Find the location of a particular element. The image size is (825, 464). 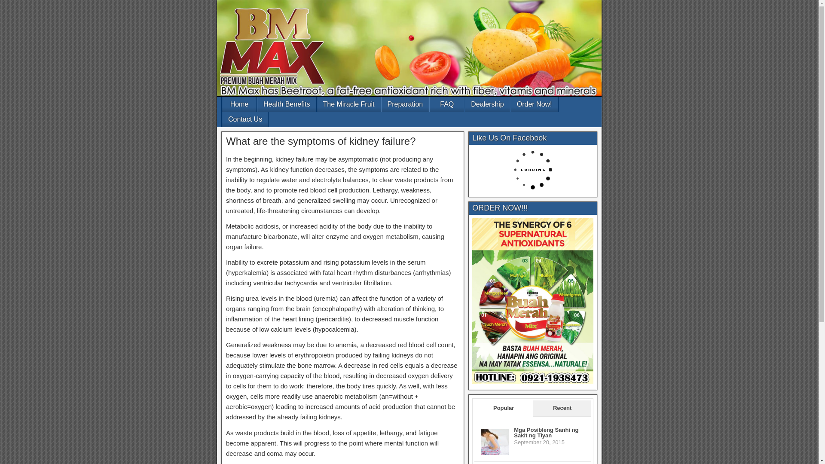

Health Benefits is located at coordinates (287, 104).